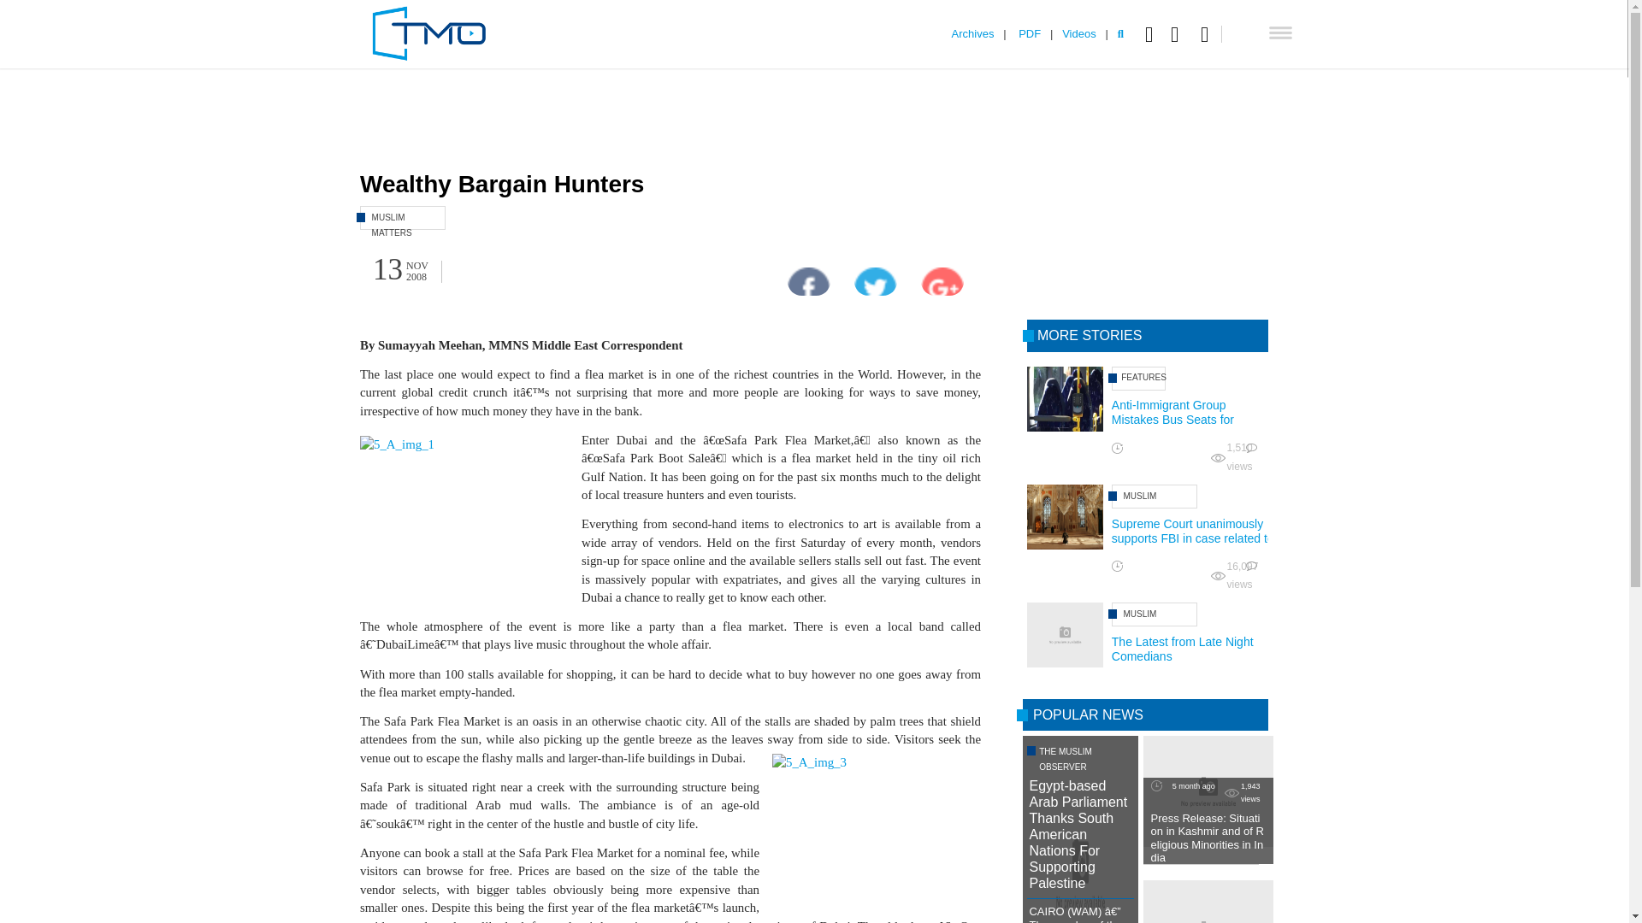 The width and height of the screenshot is (1642, 923). Describe the element at coordinates (1178, 34) in the screenshot. I see `Twitter` at that location.